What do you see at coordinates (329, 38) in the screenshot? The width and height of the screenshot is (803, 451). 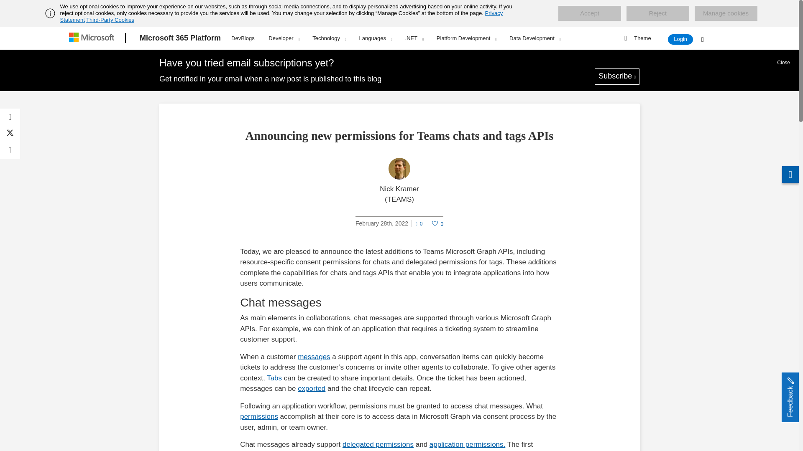 I see `Technology` at bounding box center [329, 38].